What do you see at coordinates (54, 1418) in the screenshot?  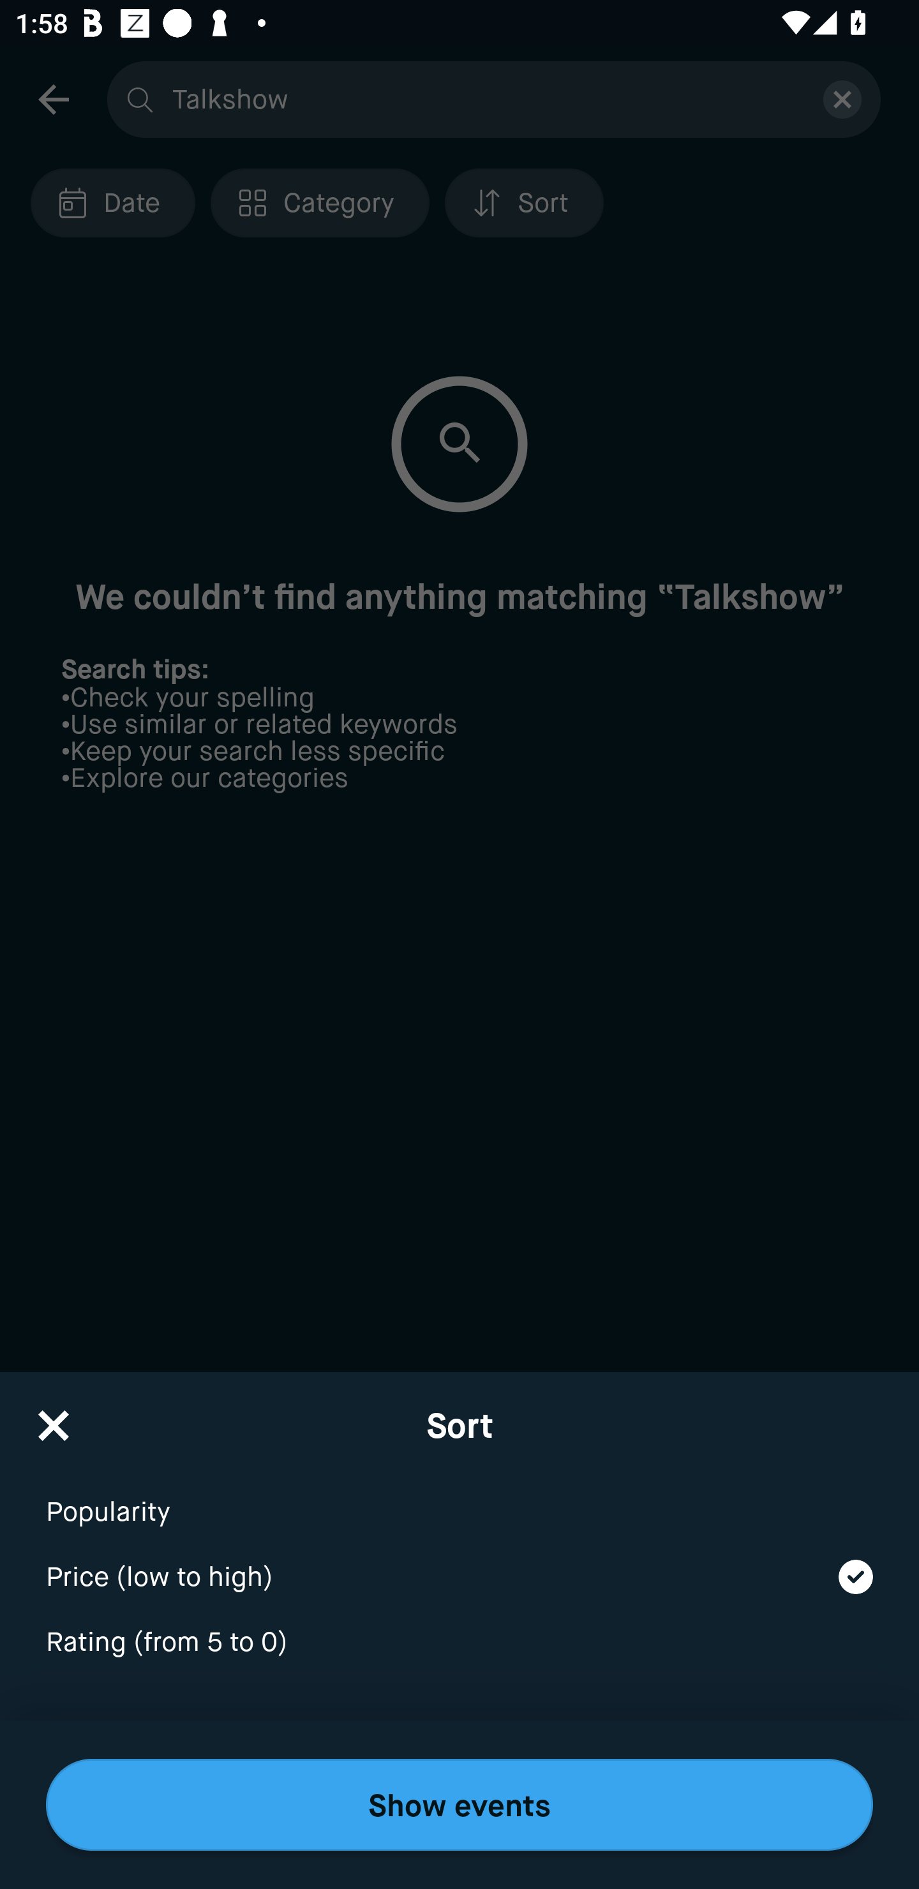 I see `CloseButton` at bounding box center [54, 1418].